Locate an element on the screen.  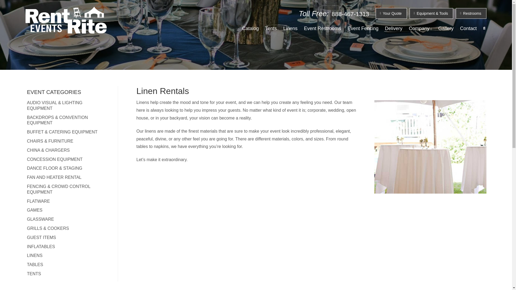
Event Fencing is located at coordinates (363, 28).